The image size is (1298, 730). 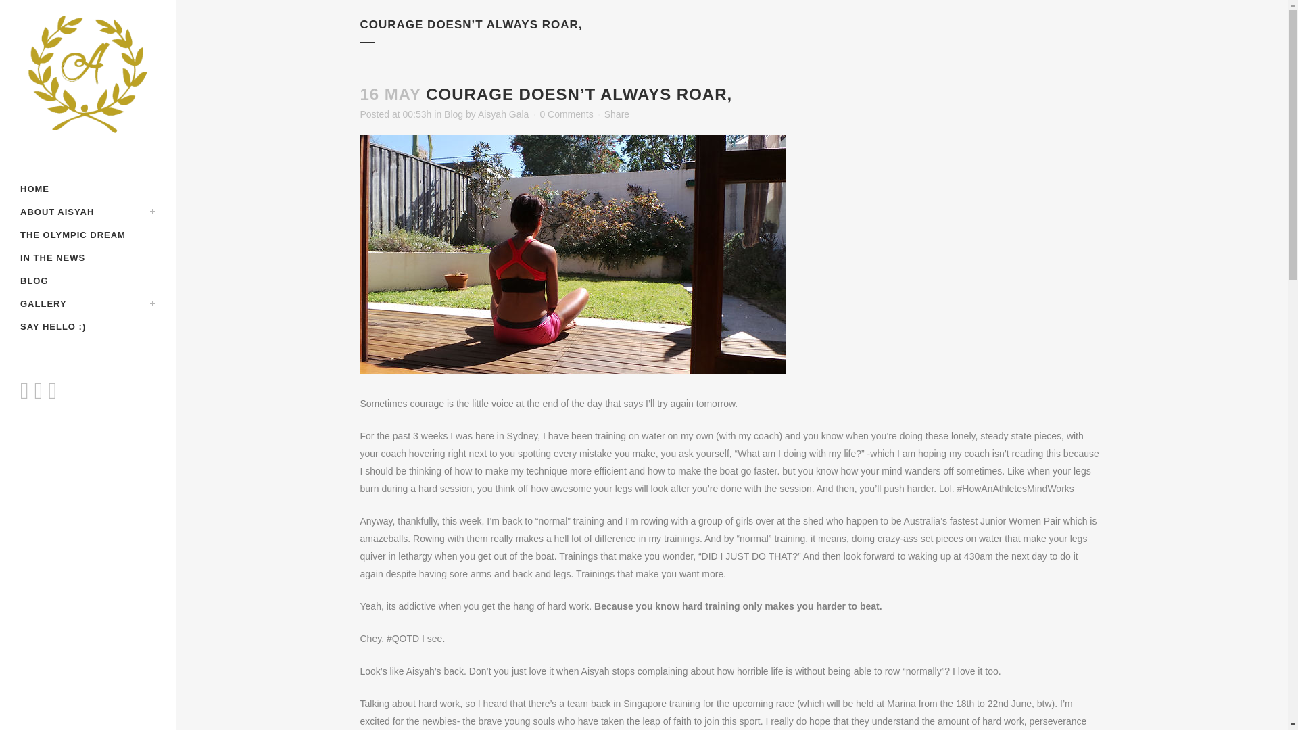 What do you see at coordinates (453, 114) in the screenshot?
I see `Blog` at bounding box center [453, 114].